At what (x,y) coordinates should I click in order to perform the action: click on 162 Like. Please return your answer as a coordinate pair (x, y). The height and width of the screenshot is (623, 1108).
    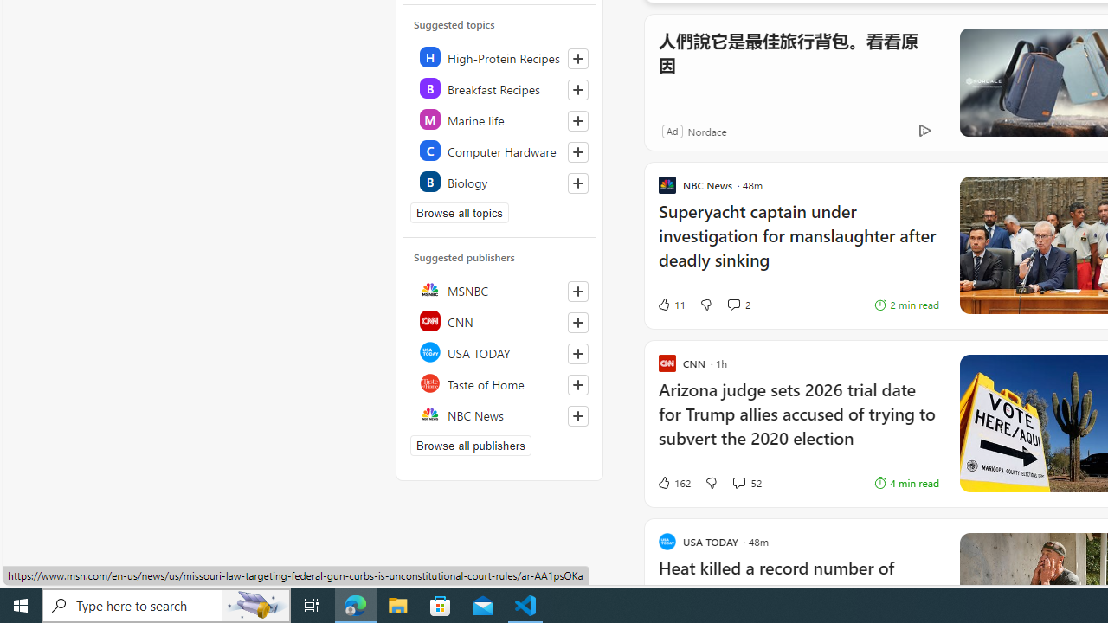
    Looking at the image, I should click on (673, 483).